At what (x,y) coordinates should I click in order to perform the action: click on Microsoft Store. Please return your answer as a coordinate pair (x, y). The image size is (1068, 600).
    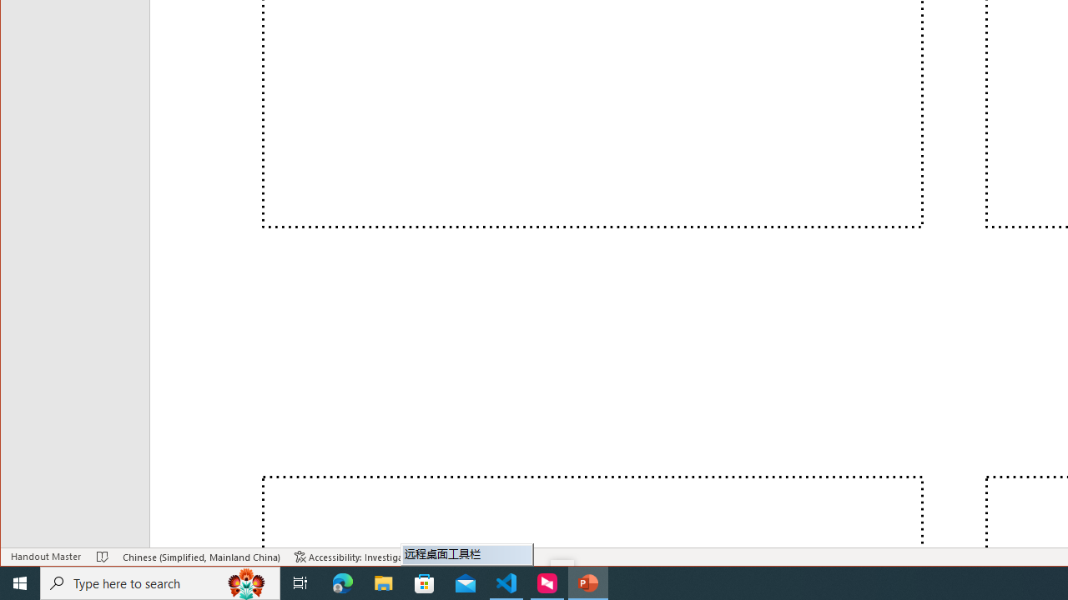
    Looking at the image, I should click on (425, 583).